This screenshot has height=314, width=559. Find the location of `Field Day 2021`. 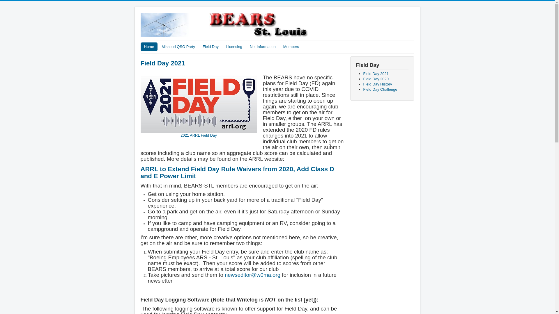

Field Day 2021 is located at coordinates (162, 63).